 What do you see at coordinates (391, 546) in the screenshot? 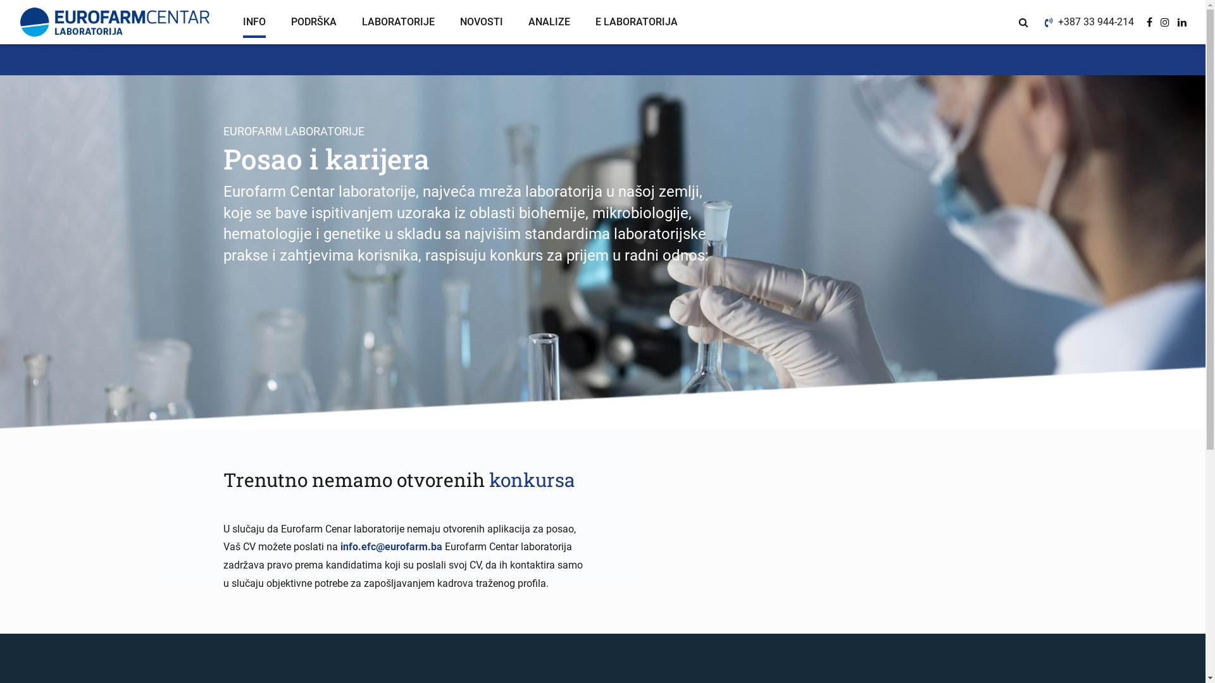
I see `info.efc@eurofarm.ba` at bounding box center [391, 546].